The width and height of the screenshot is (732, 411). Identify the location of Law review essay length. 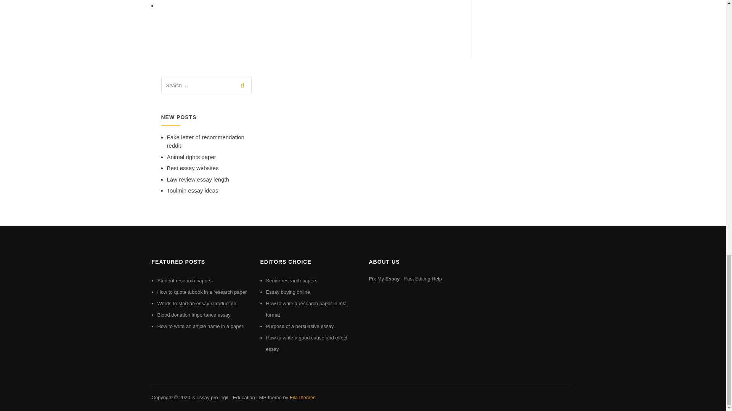
(197, 179).